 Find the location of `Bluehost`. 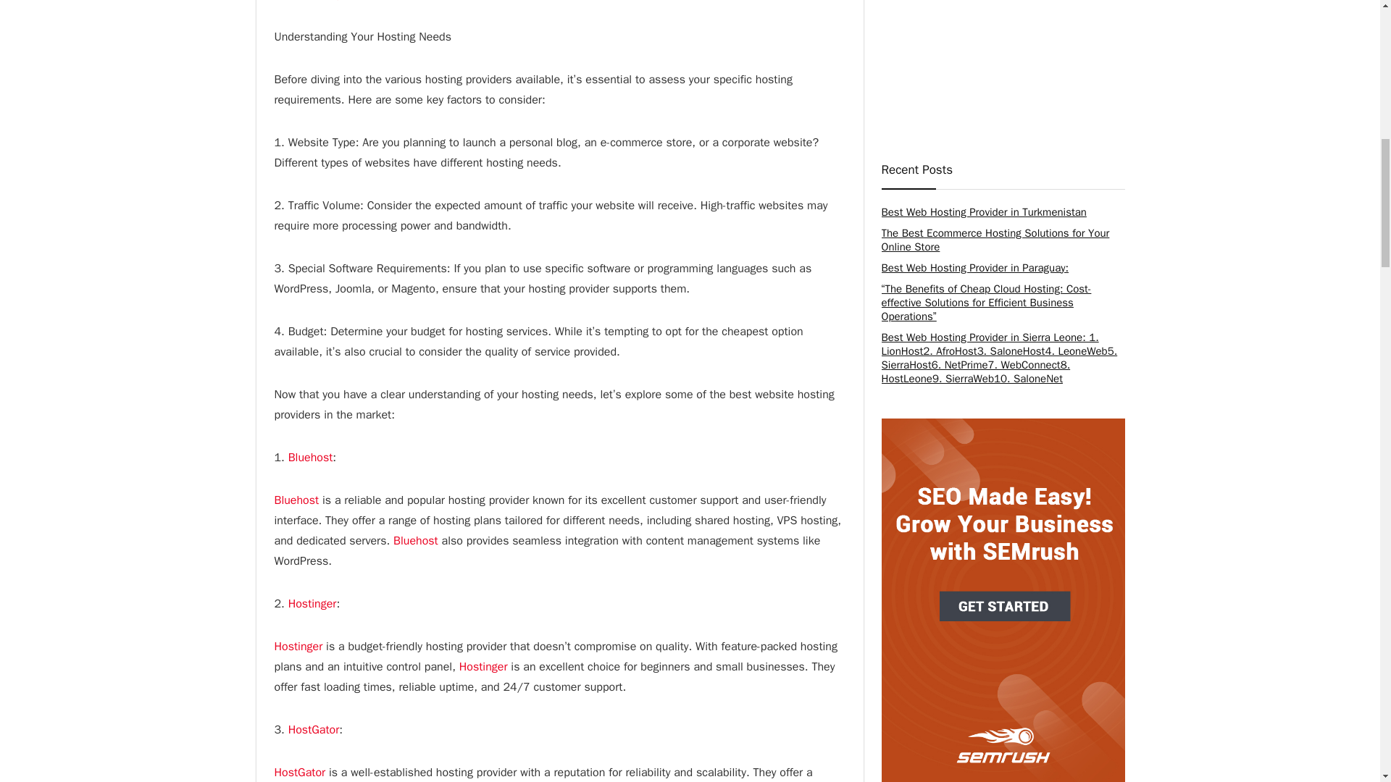

Bluehost is located at coordinates (416, 540).